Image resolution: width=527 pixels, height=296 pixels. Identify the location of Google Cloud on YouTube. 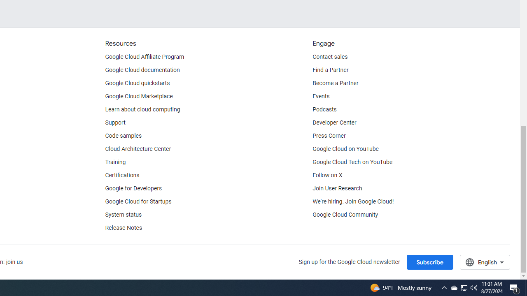
(346, 149).